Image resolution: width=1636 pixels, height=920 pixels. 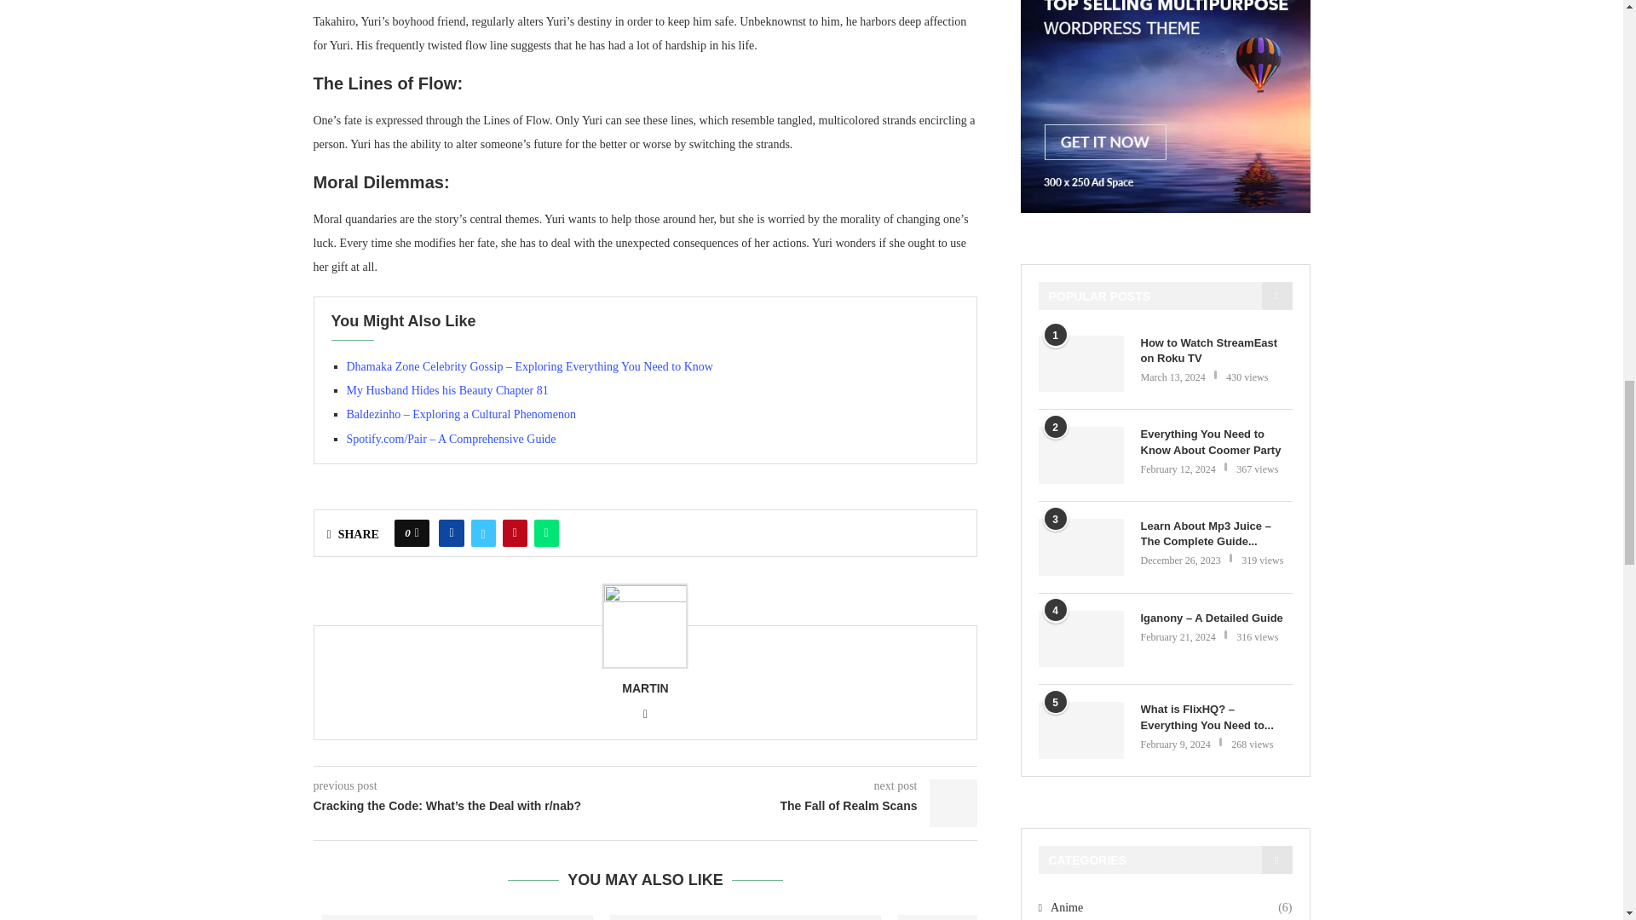 I want to click on Half of the 1990s-2000s Rock Duo With Six Grammys, so click(x=746, y=917).